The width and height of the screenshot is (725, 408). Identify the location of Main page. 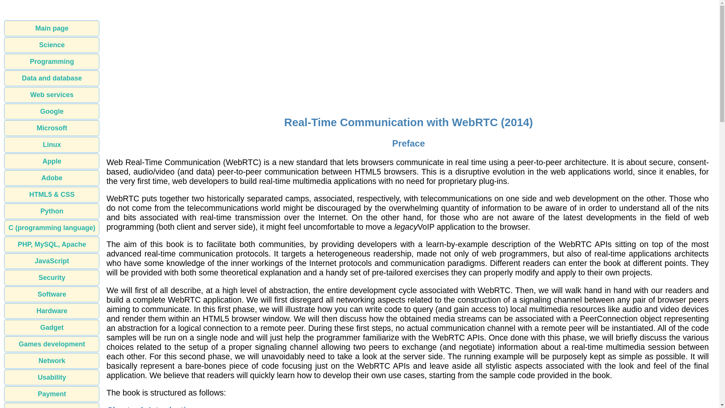
(52, 28).